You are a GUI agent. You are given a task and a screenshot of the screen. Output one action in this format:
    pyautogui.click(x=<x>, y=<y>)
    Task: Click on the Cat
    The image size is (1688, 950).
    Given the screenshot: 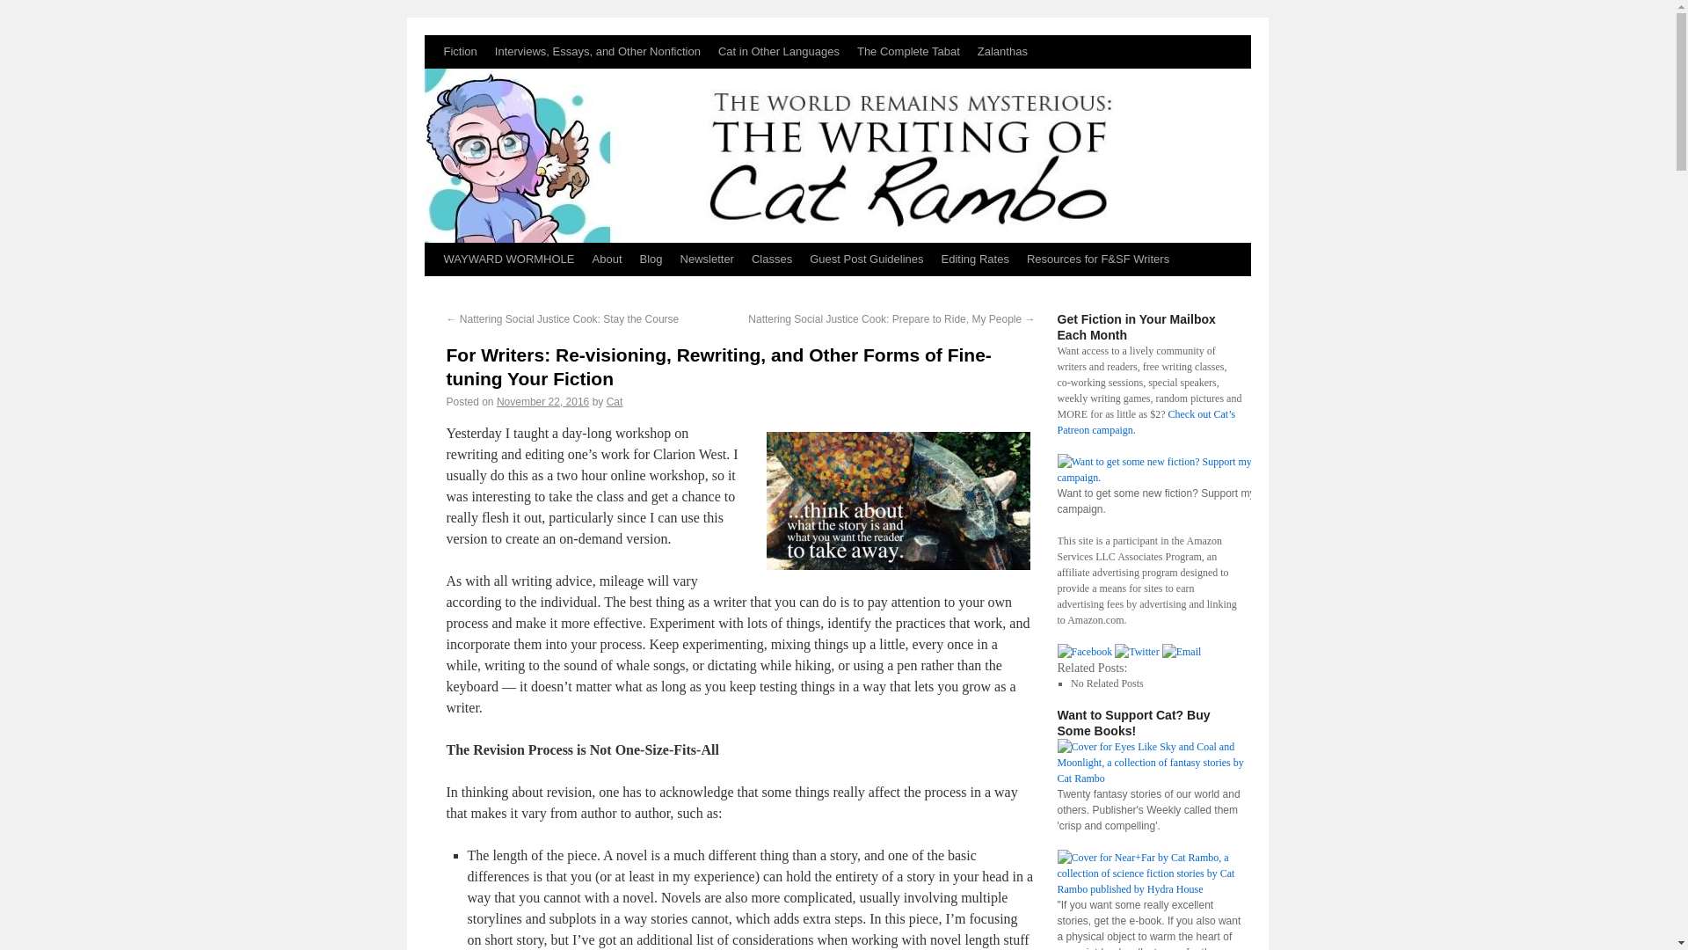 What is the action you would take?
    pyautogui.click(x=614, y=402)
    